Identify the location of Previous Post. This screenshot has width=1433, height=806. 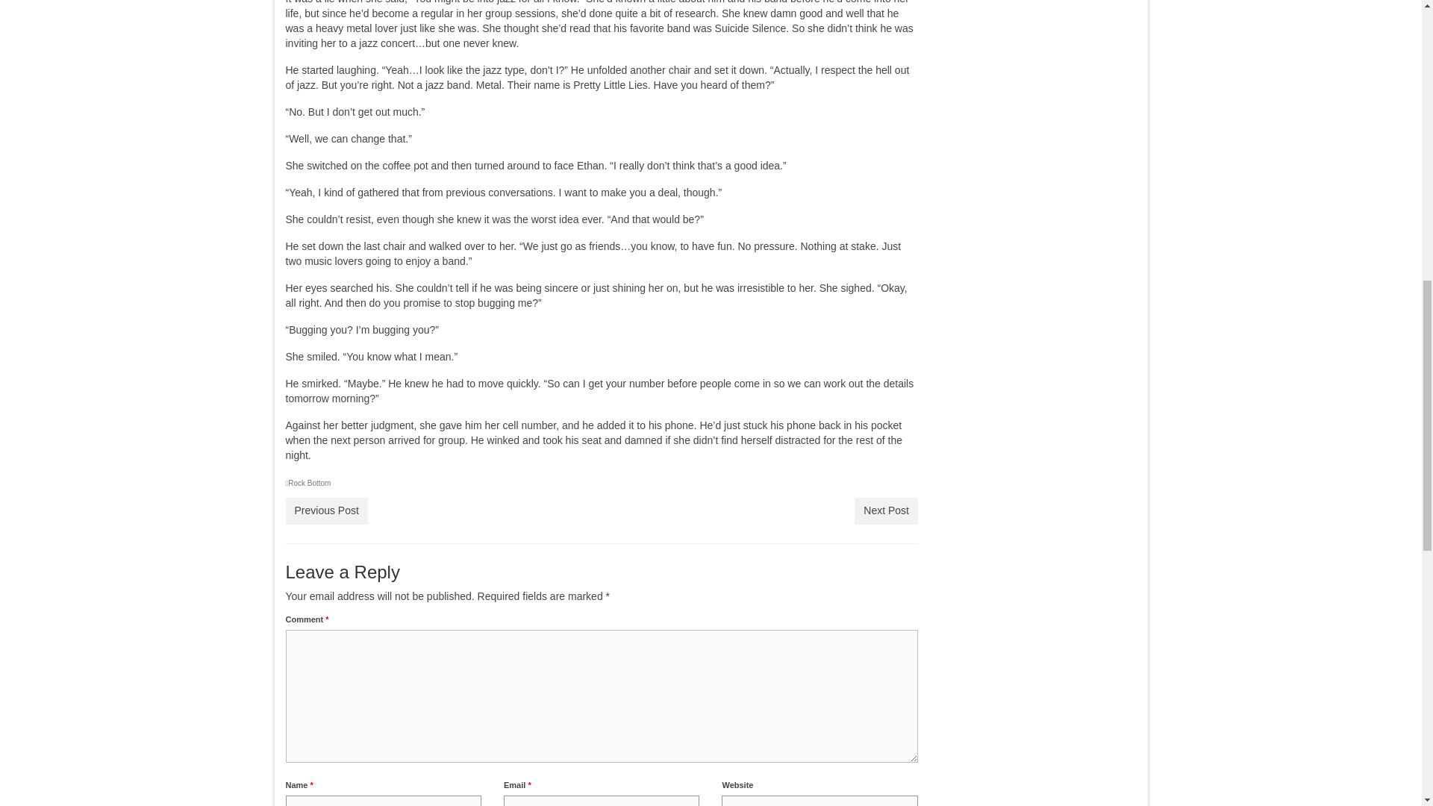
(325, 511).